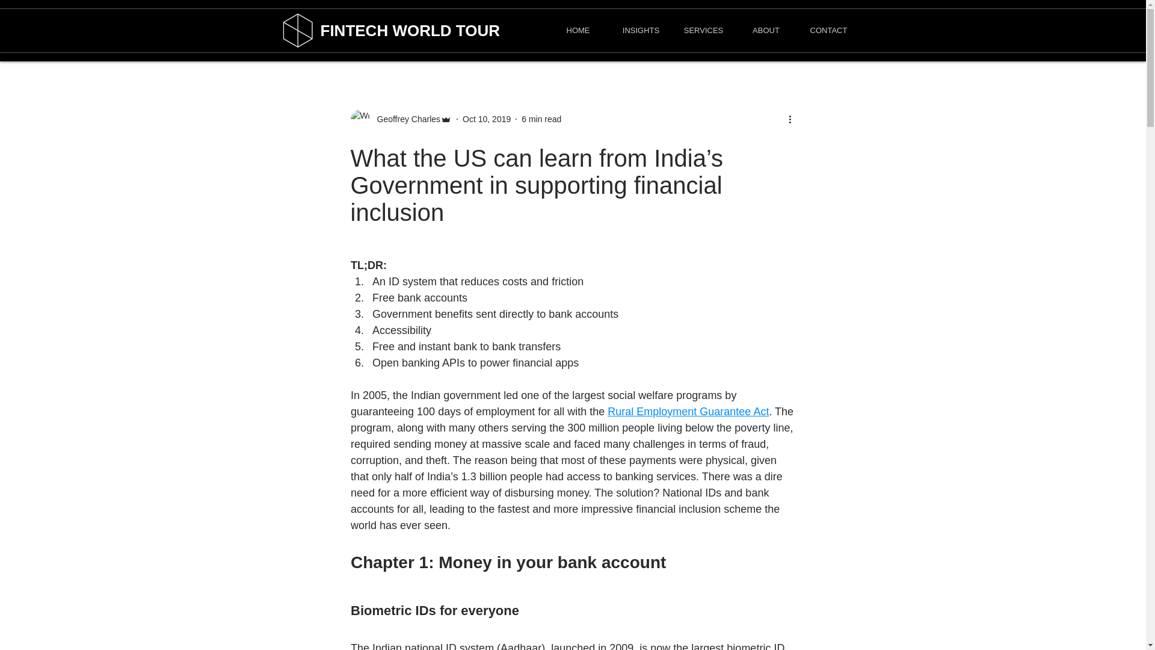  I want to click on 6 min read, so click(541, 119).